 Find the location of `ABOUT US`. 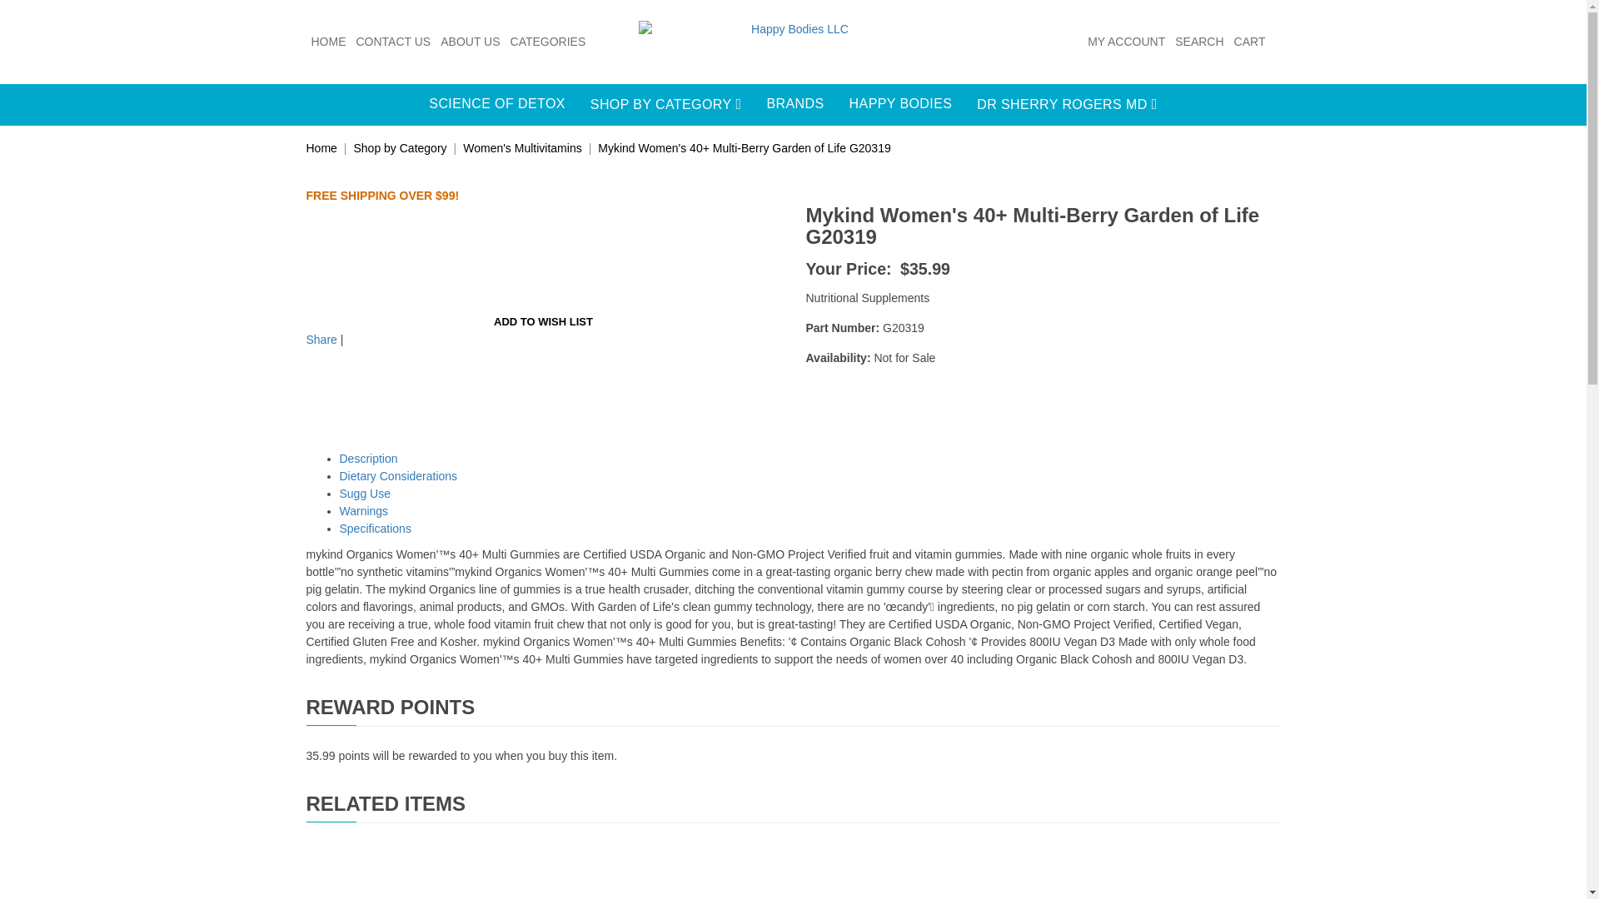

ABOUT US is located at coordinates (470, 42).